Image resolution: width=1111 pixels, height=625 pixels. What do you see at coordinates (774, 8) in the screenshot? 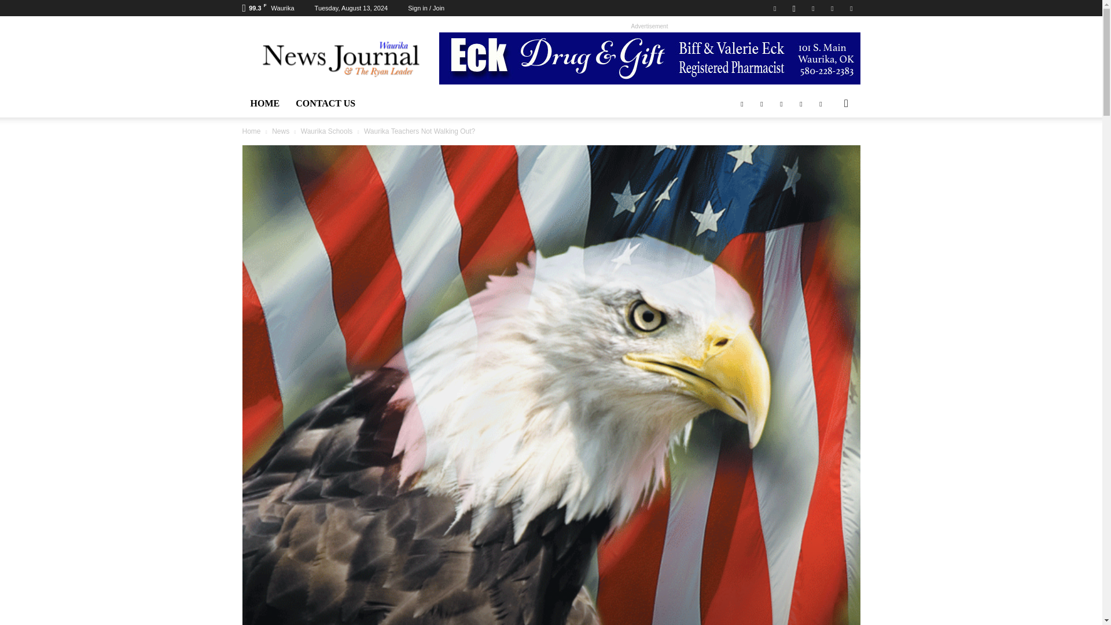
I see `Facebook` at bounding box center [774, 8].